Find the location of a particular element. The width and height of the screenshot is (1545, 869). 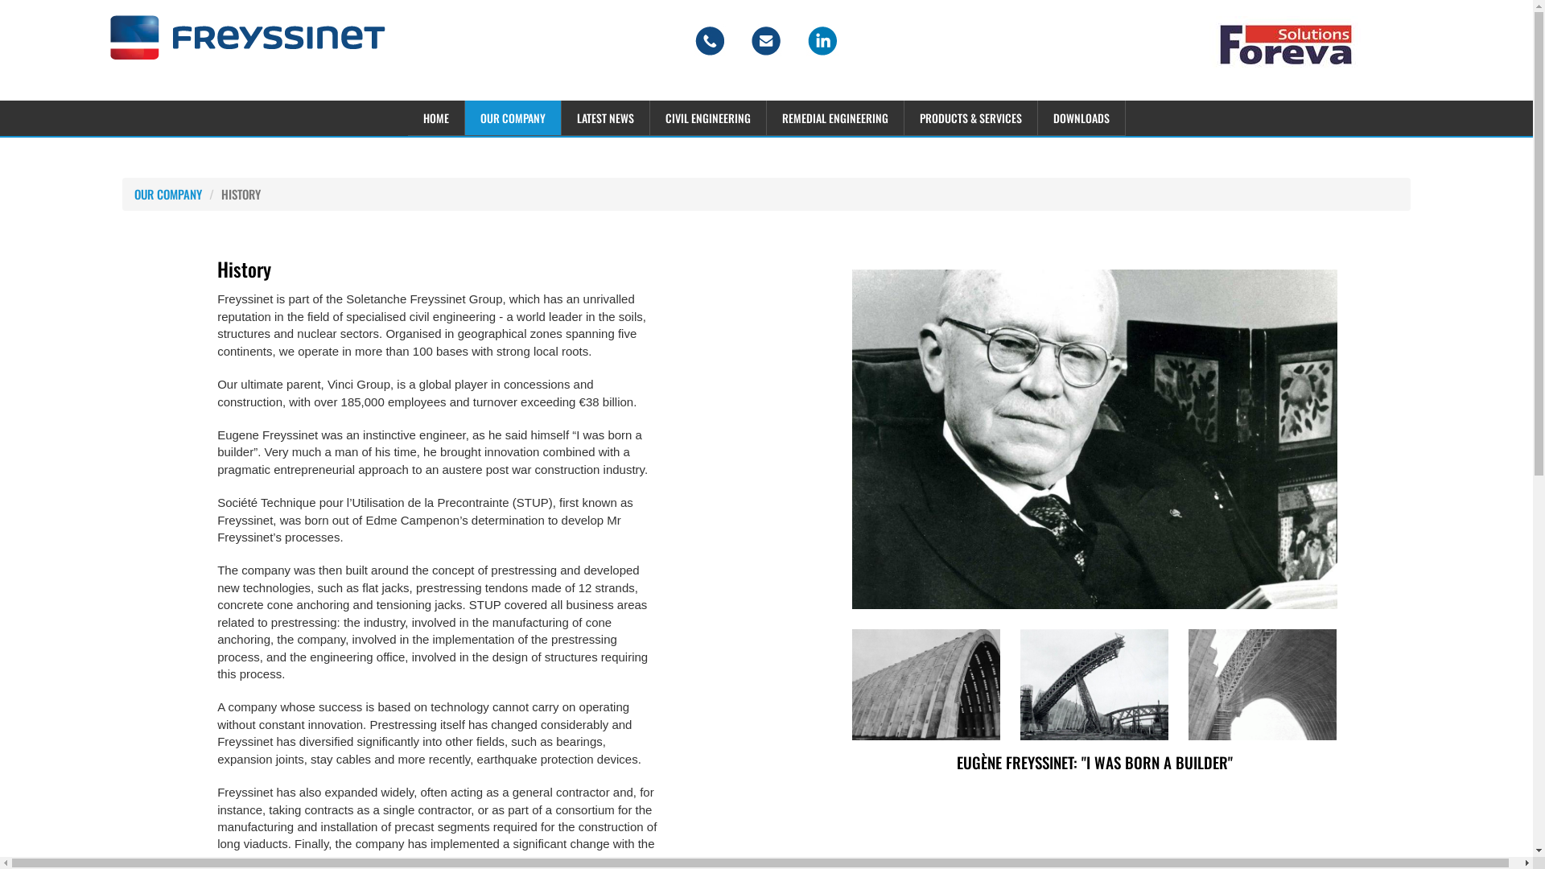

PRODUCTS & SERVICES is located at coordinates (971, 118).